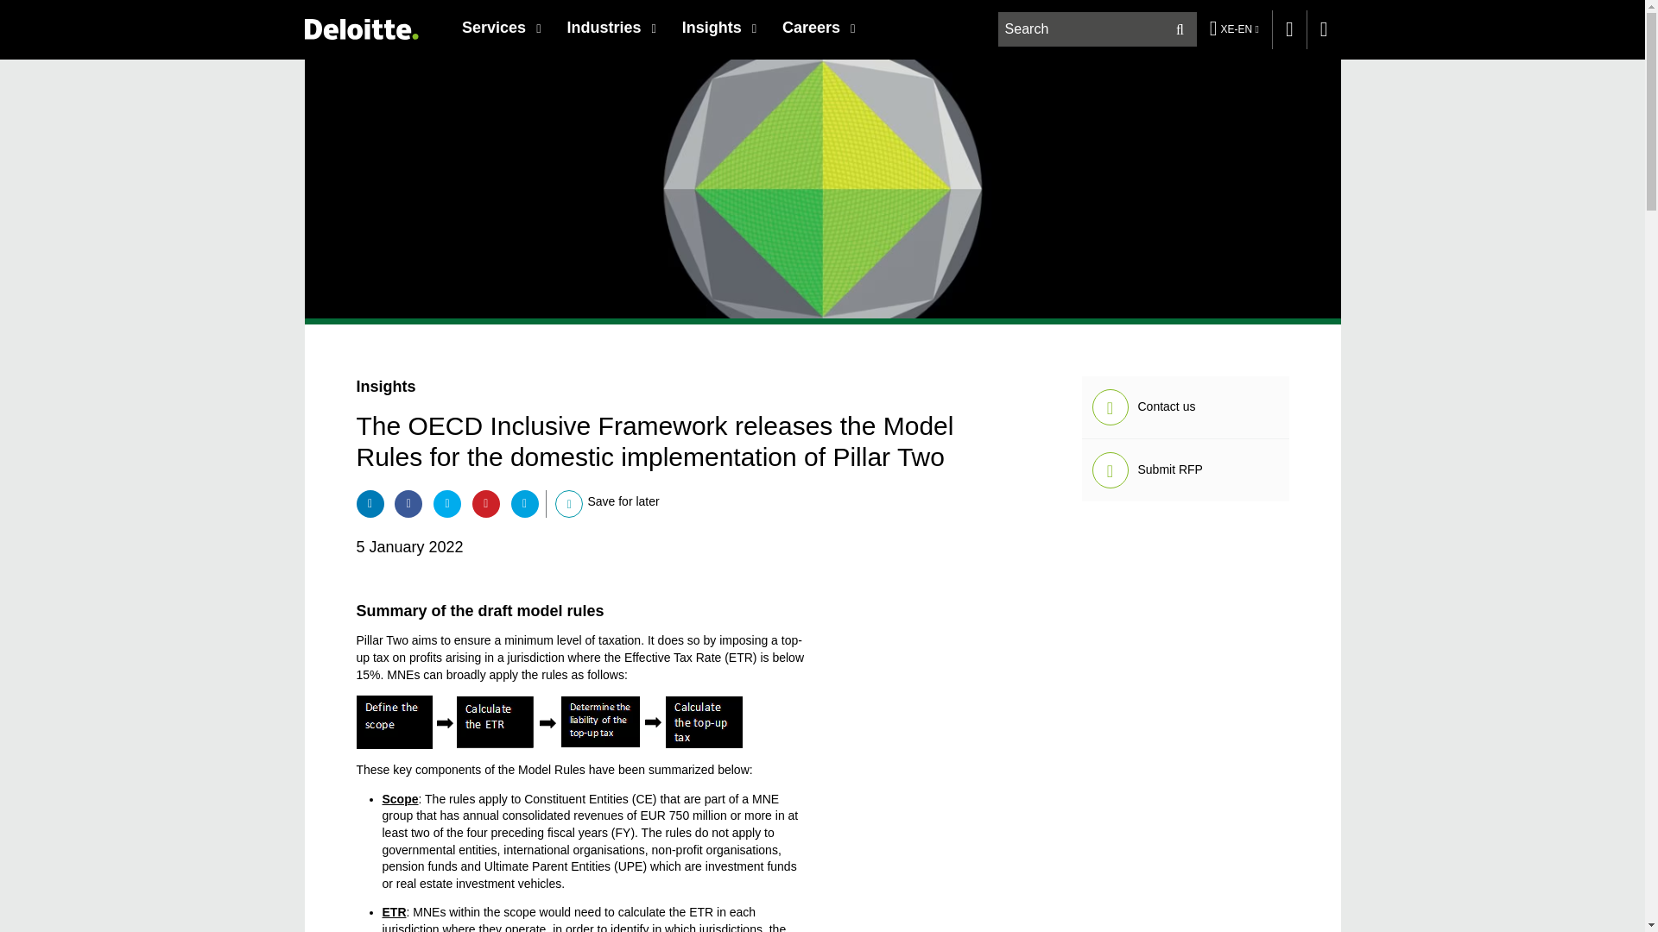  Describe the element at coordinates (501, 28) in the screenshot. I see `Services` at that location.